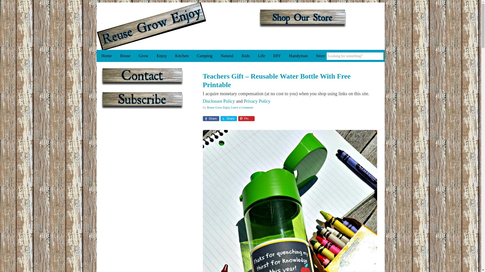 The width and height of the screenshot is (485, 272). Describe the element at coordinates (261, 56) in the screenshot. I see `Life` at that location.